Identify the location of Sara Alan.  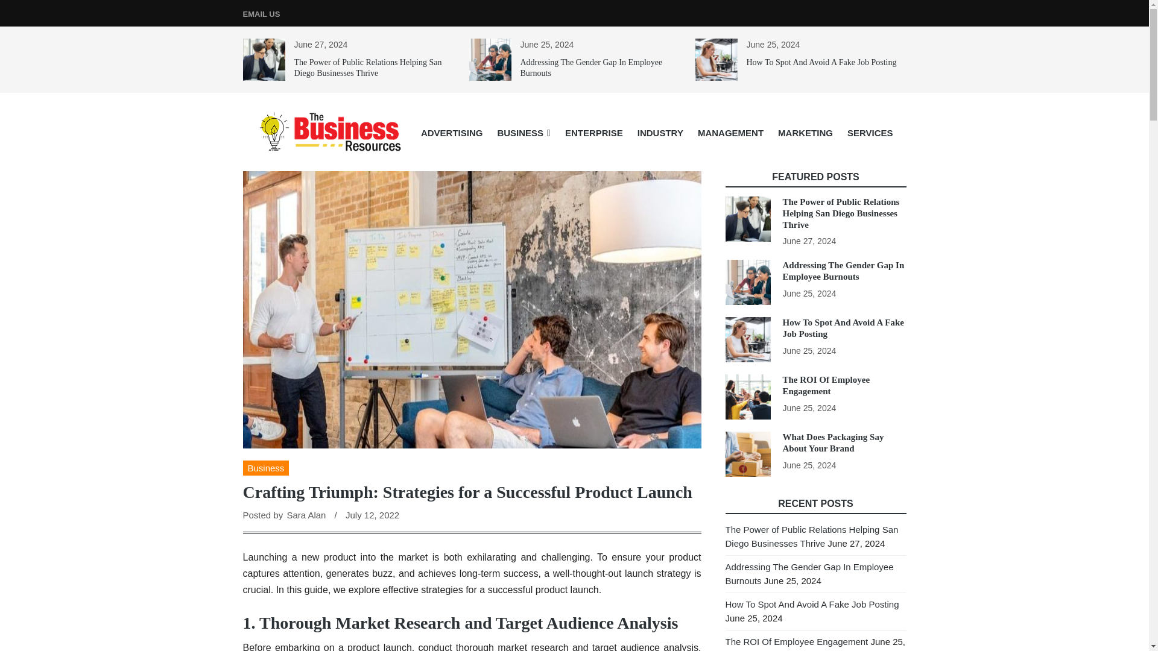
(305, 515).